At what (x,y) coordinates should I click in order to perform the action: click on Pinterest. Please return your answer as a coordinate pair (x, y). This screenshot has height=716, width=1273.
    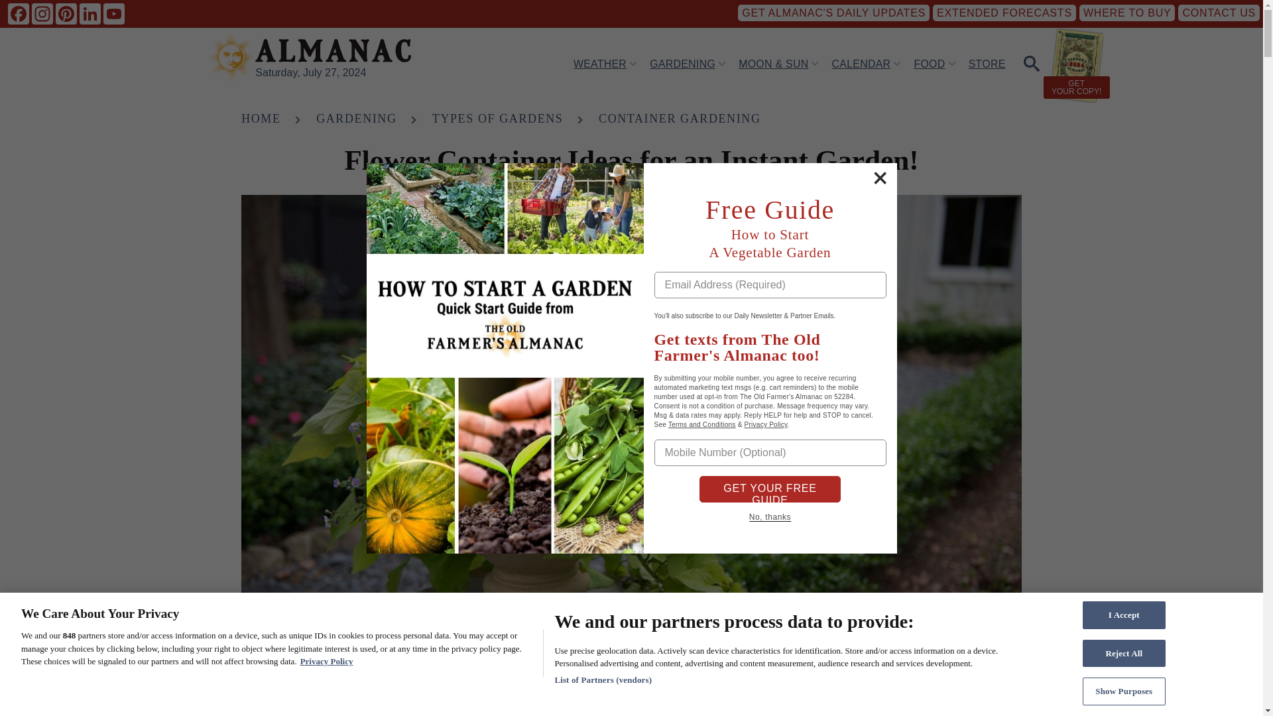
    Looking at the image, I should click on (66, 13).